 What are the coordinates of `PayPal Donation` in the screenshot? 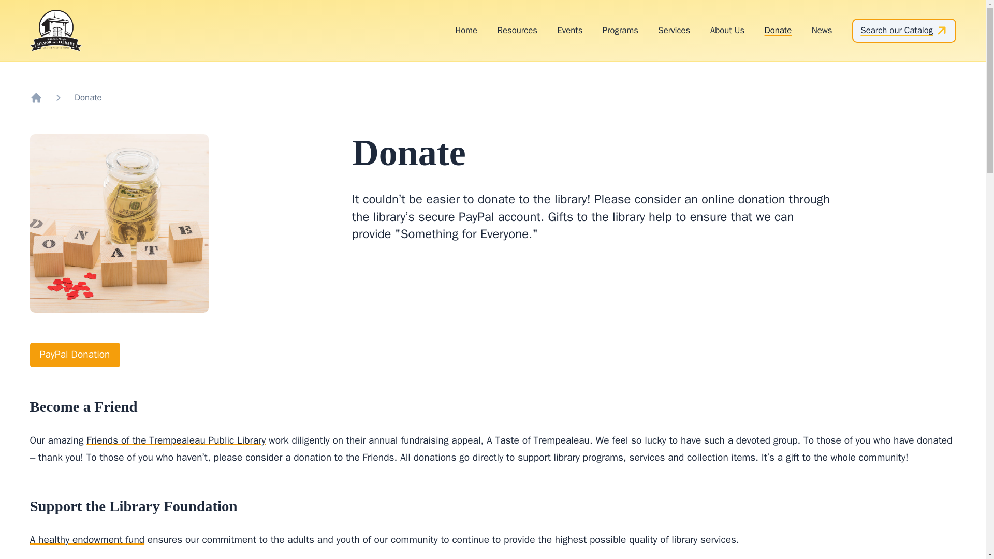 It's located at (75, 355).